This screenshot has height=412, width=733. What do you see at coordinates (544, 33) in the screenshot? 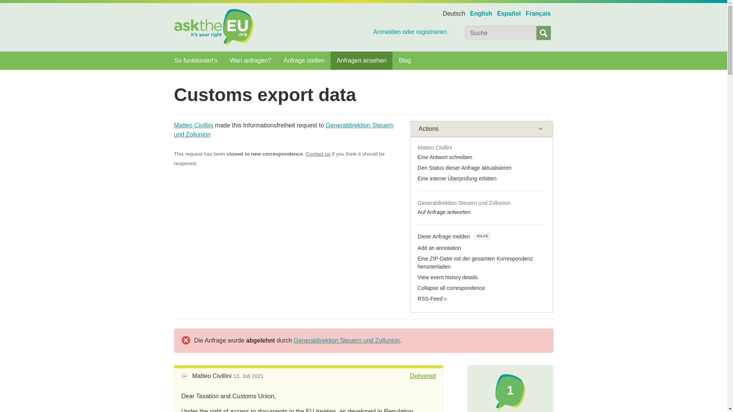
I see `Suchanfrage absenden` at bounding box center [544, 33].